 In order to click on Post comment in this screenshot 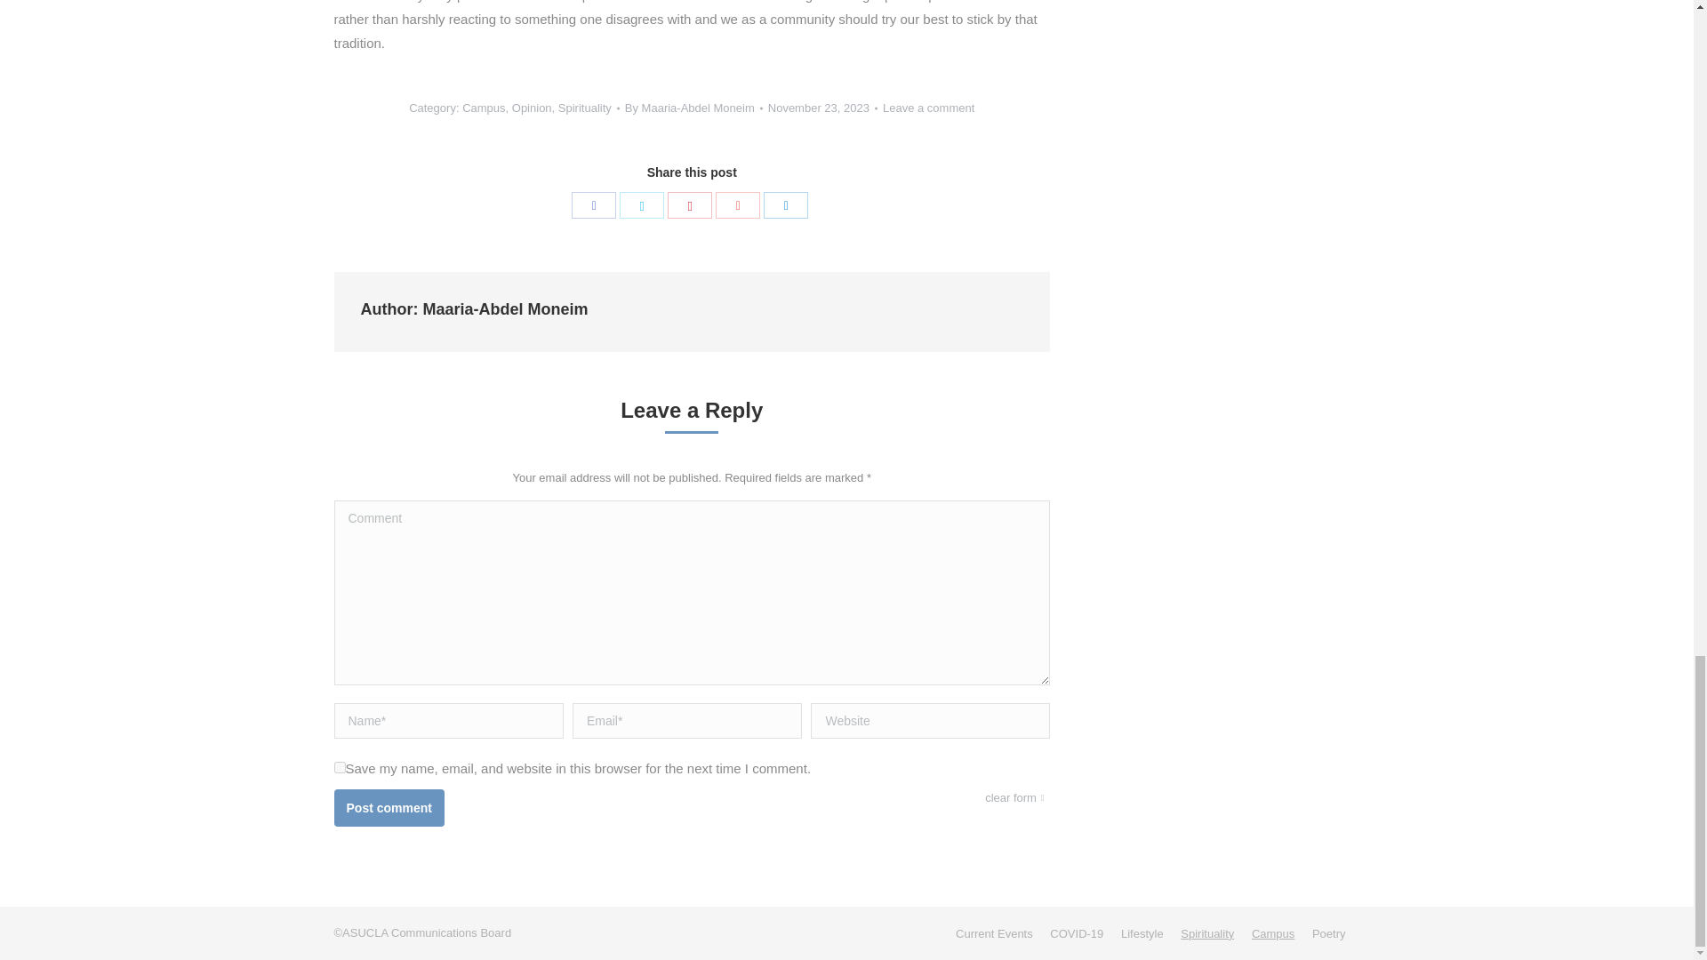, I will do `click(389, 807)`.